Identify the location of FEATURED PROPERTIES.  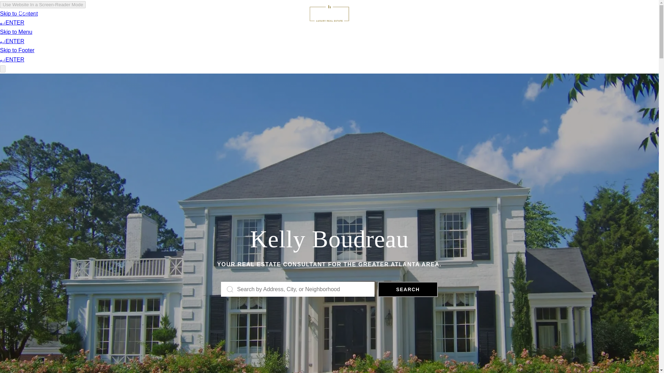
(114, 20).